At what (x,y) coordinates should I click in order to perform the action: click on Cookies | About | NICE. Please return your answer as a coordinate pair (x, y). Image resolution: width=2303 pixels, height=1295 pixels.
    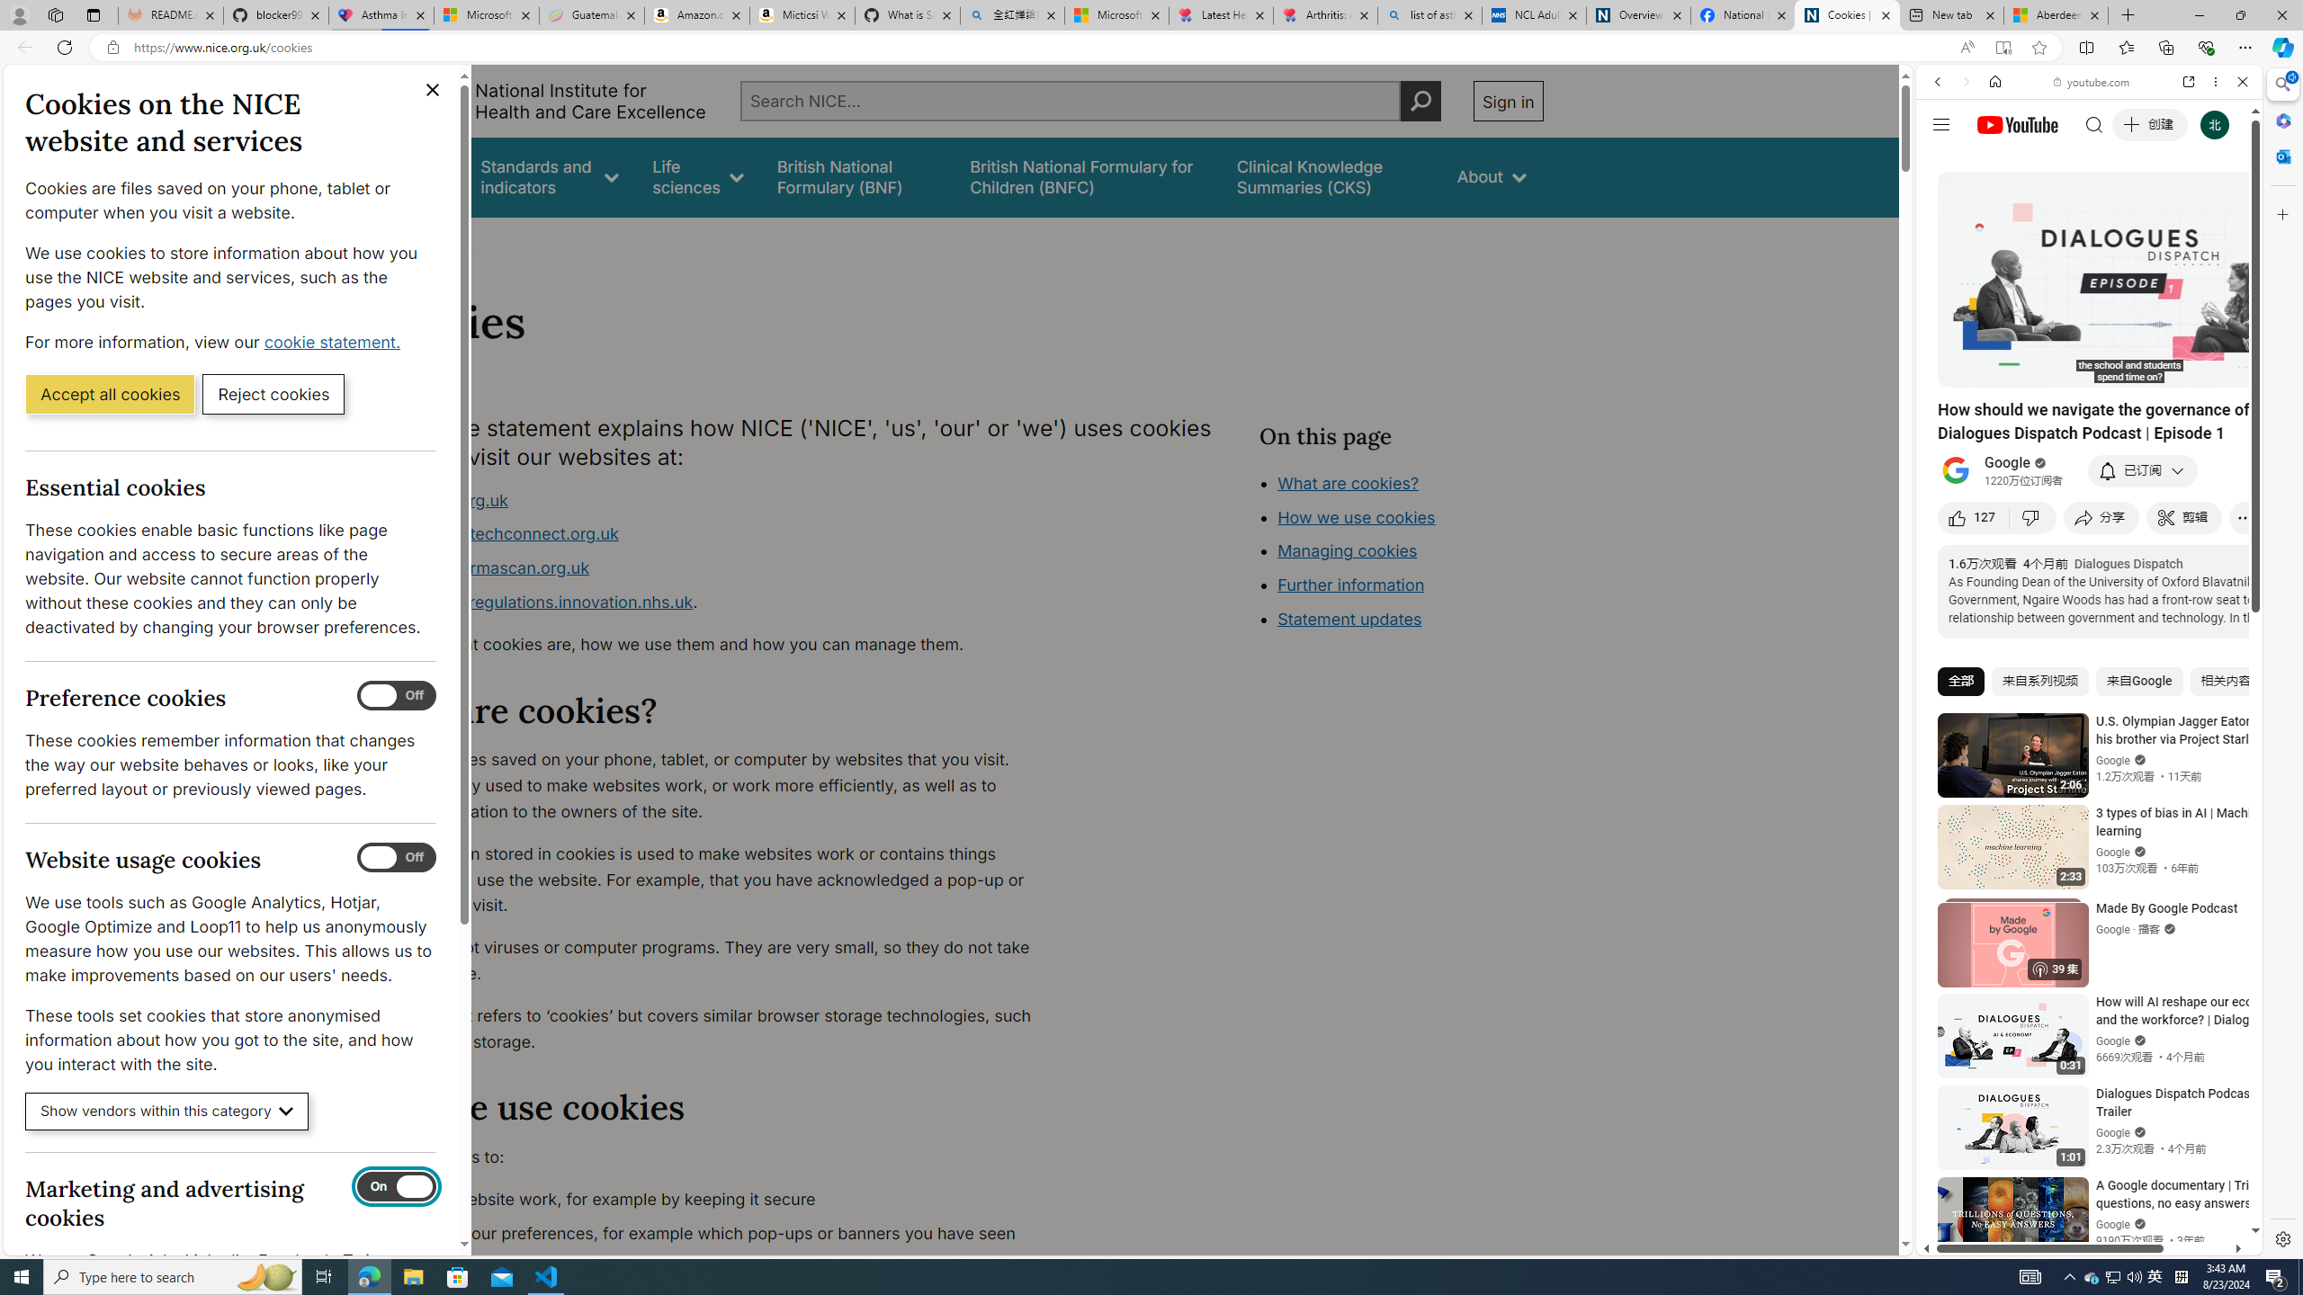
    Looking at the image, I should click on (1846, 15).